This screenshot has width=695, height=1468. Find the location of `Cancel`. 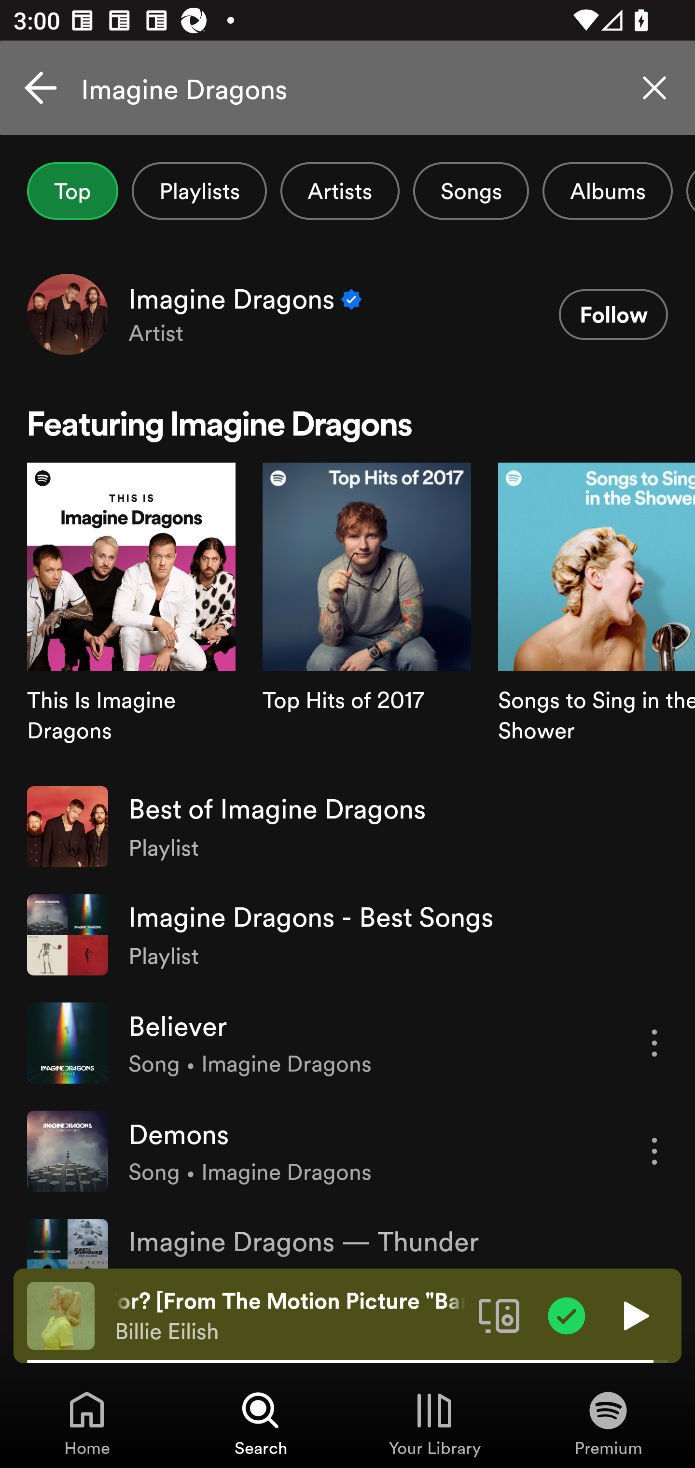

Cancel is located at coordinates (41, 88).